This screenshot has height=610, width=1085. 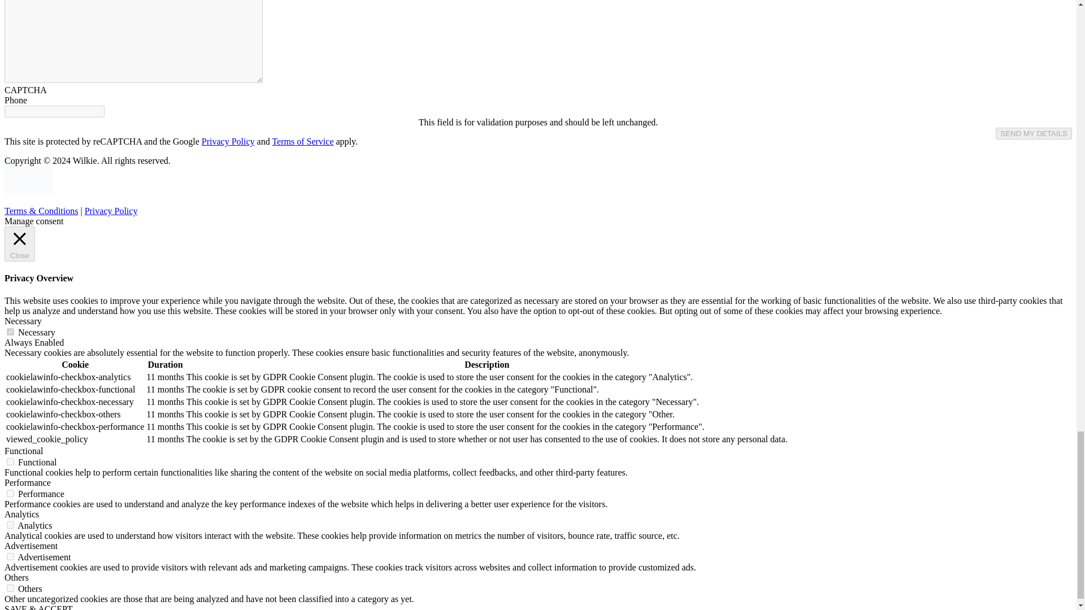 I want to click on Functional, so click(x=24, y=451).